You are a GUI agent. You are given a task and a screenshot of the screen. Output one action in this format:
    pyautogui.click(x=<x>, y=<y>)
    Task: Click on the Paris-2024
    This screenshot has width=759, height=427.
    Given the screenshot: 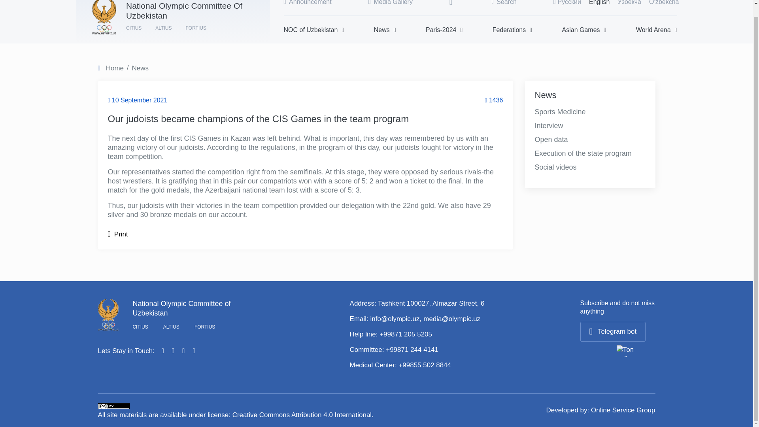 What is the action you would take?
    pyautogui.click(x=444, y=30)
    